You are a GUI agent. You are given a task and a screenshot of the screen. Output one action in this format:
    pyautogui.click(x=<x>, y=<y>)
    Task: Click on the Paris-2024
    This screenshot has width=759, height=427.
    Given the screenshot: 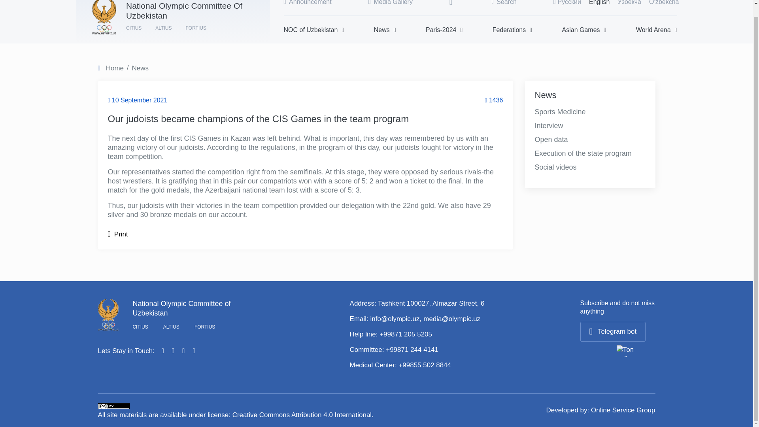 What is the action you would take?
    pyautogui.click(x=444, y=30)
    